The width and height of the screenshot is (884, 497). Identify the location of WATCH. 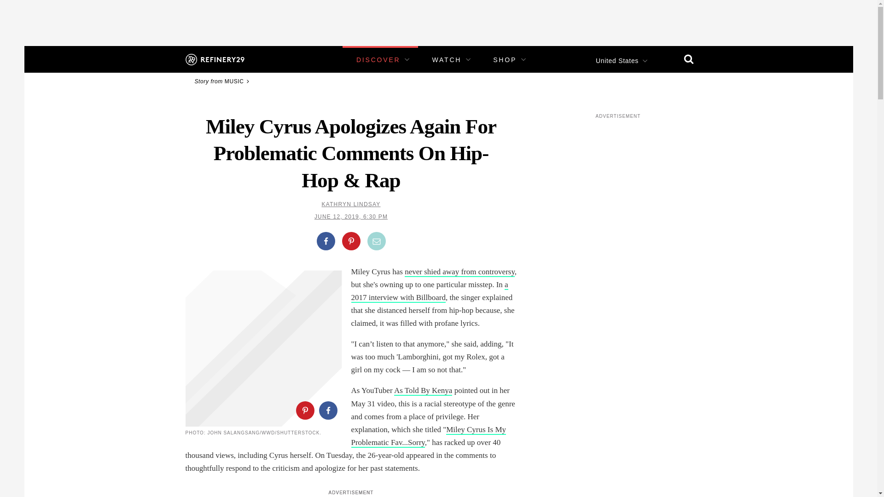
(447, 60).